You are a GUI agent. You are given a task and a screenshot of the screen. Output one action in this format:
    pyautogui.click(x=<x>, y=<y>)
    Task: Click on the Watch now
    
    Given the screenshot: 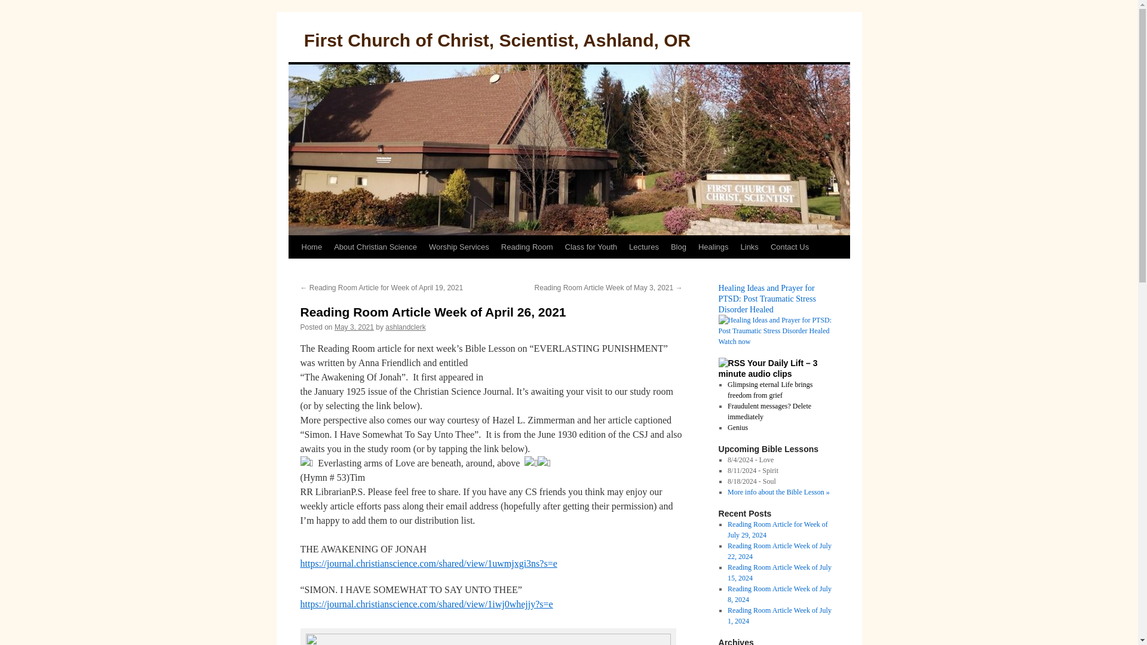 What is the action you would take?
    pyautogui.click(x=734, y=341)
    